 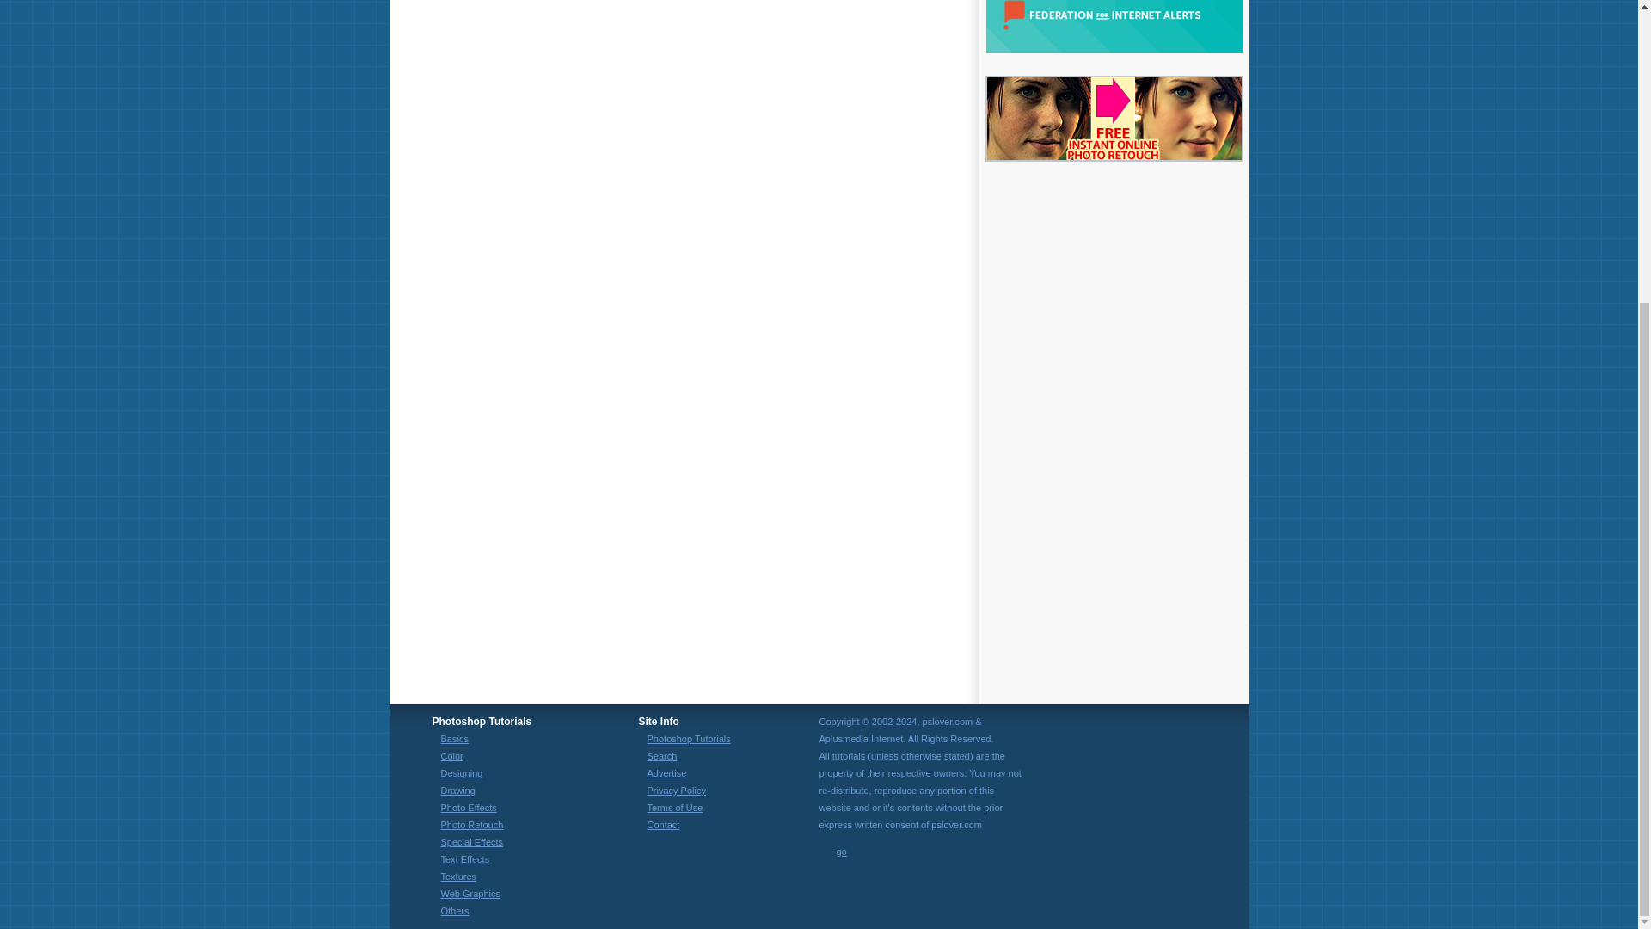 I want to click on Textures, so click(x=458, y=876).